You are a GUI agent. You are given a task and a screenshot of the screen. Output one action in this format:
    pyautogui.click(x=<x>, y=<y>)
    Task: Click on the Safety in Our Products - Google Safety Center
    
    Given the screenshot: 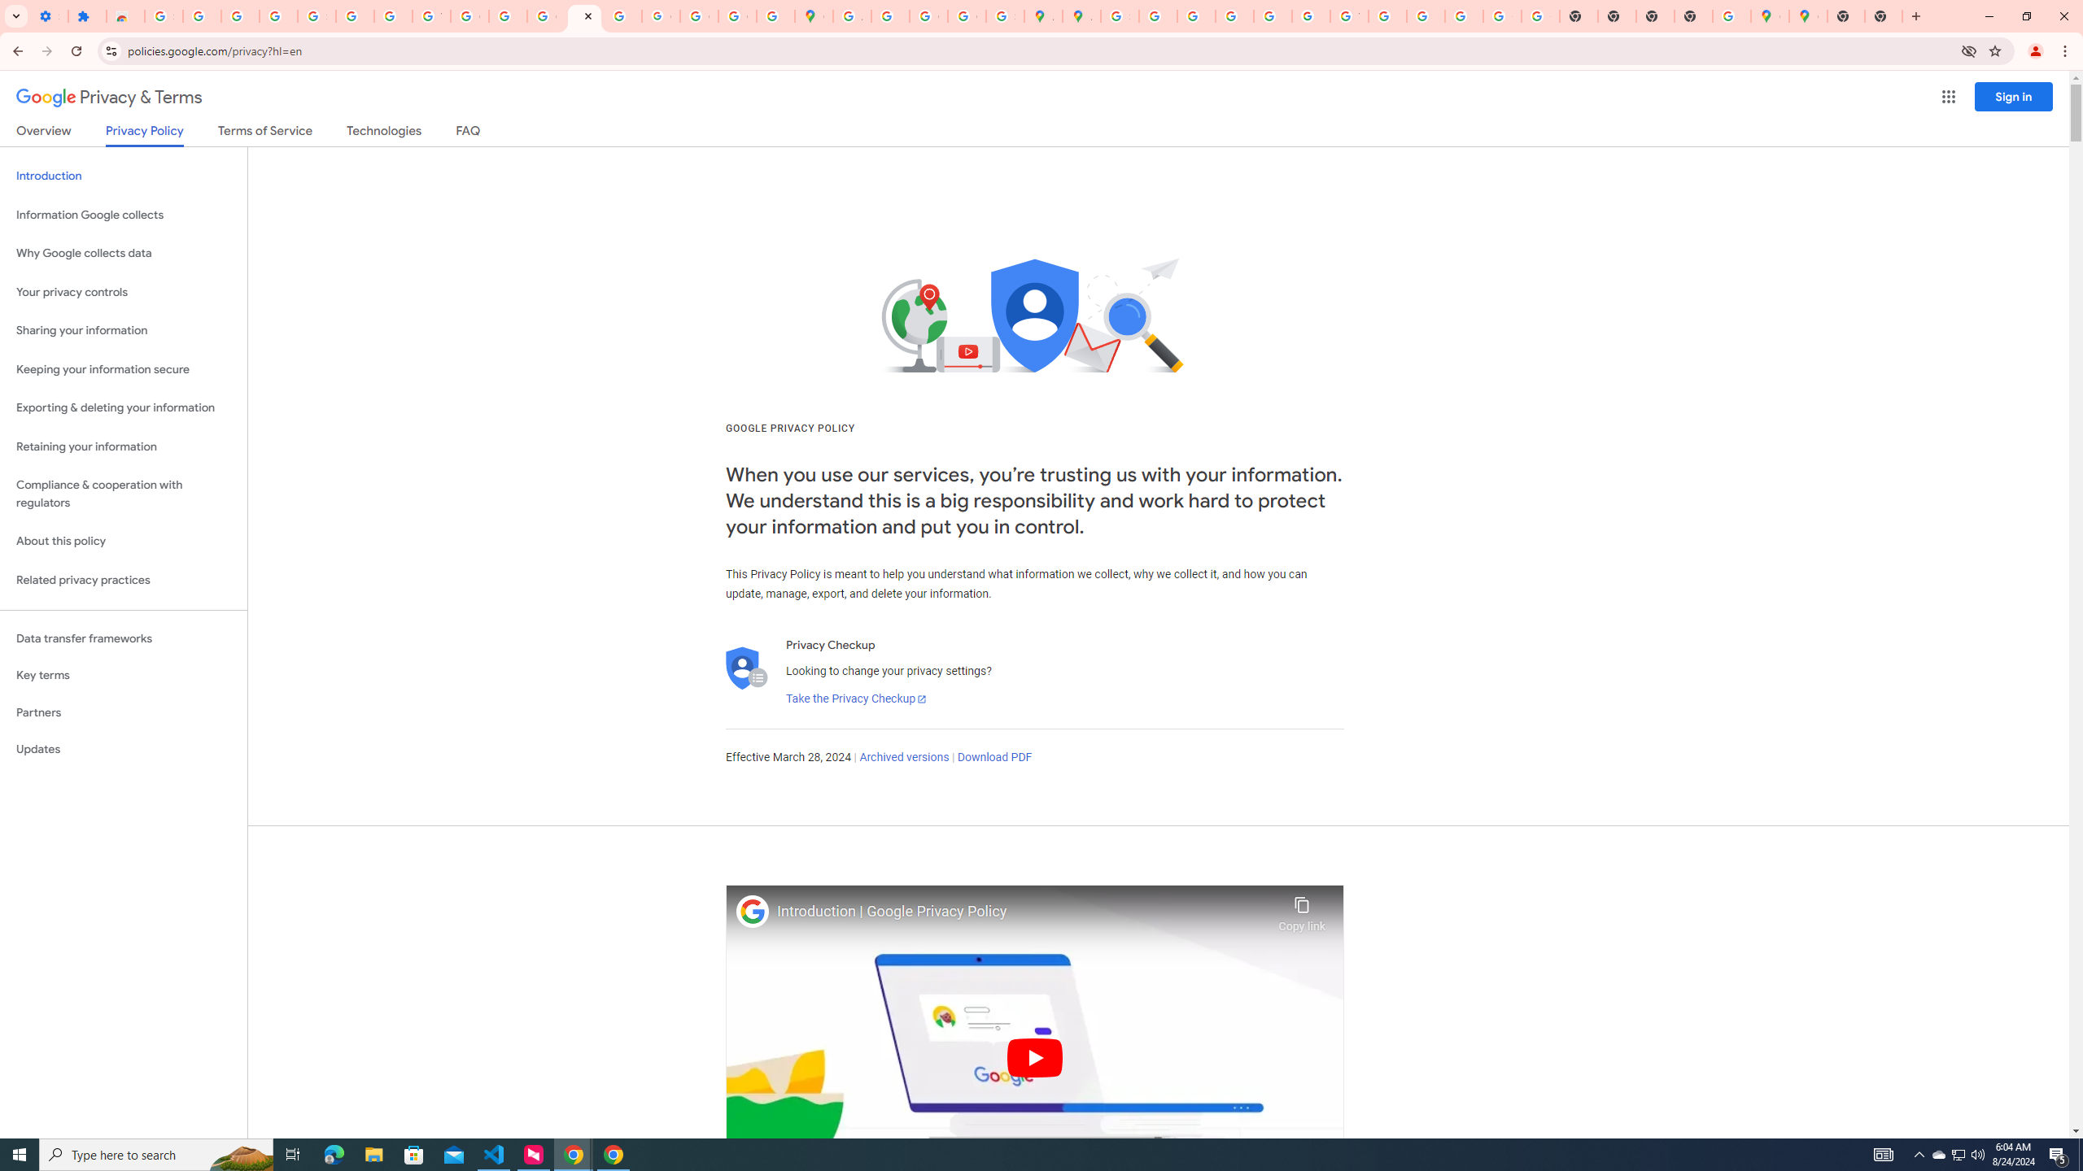 What is the action you would take?
    pyautogui.click(x=1005, y=16)
    